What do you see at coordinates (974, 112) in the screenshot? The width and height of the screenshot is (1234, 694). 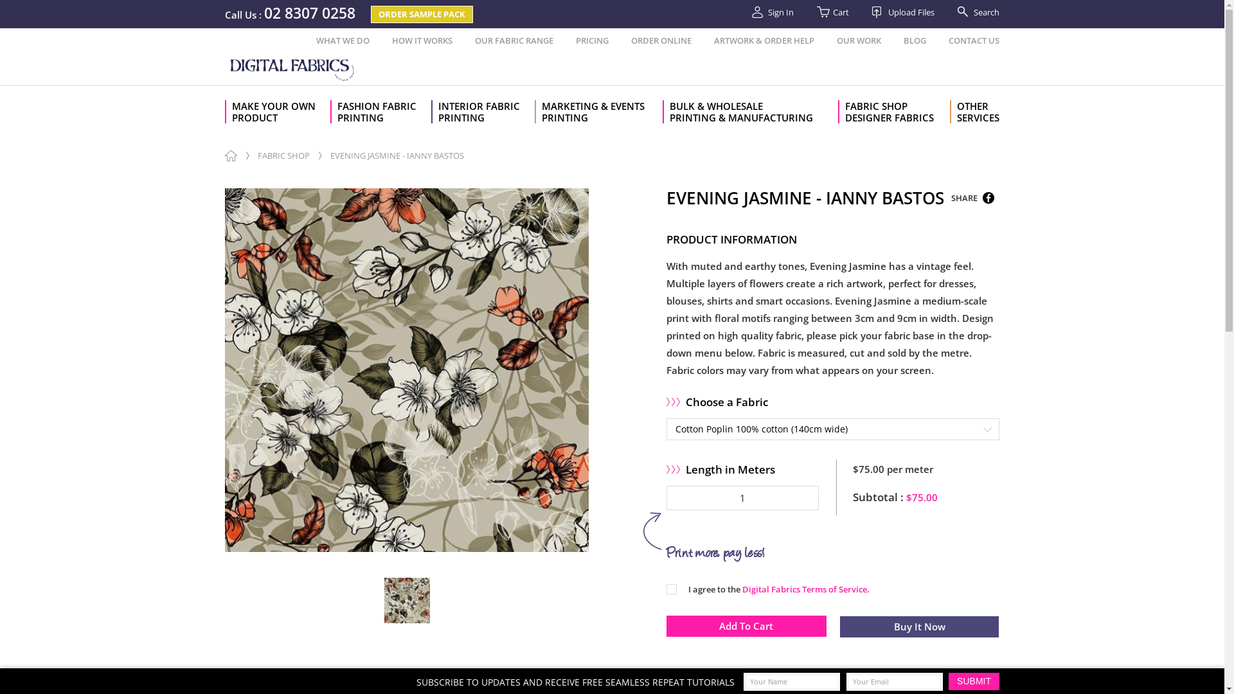 I see `OTHER
SERVICES` at bounding box center [974, 112].